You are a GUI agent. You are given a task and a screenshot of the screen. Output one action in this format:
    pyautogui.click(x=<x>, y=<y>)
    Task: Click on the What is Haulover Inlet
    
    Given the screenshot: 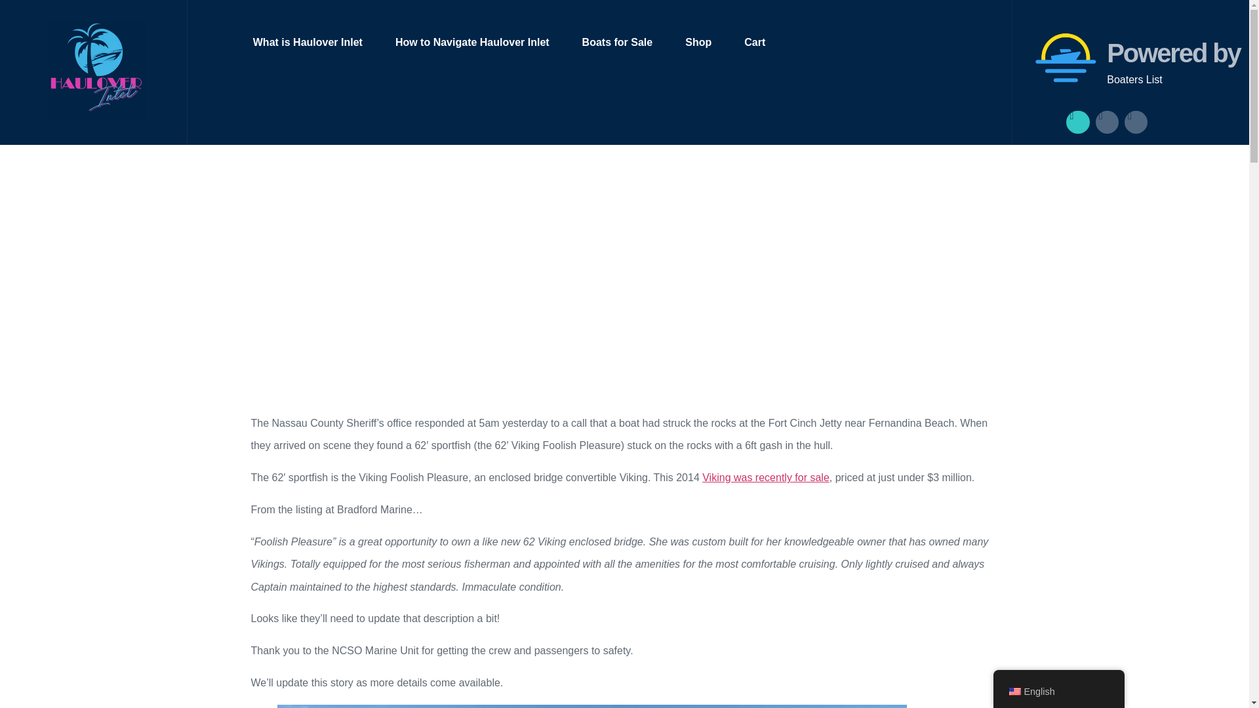 What is the action you would take?
    pyautogui.click(x=315, y=42)
    